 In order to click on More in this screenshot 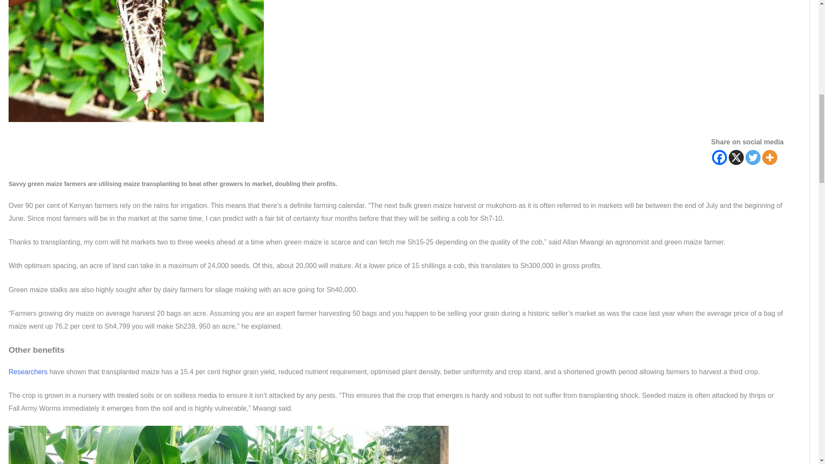, I will do `click(770, 157)`.